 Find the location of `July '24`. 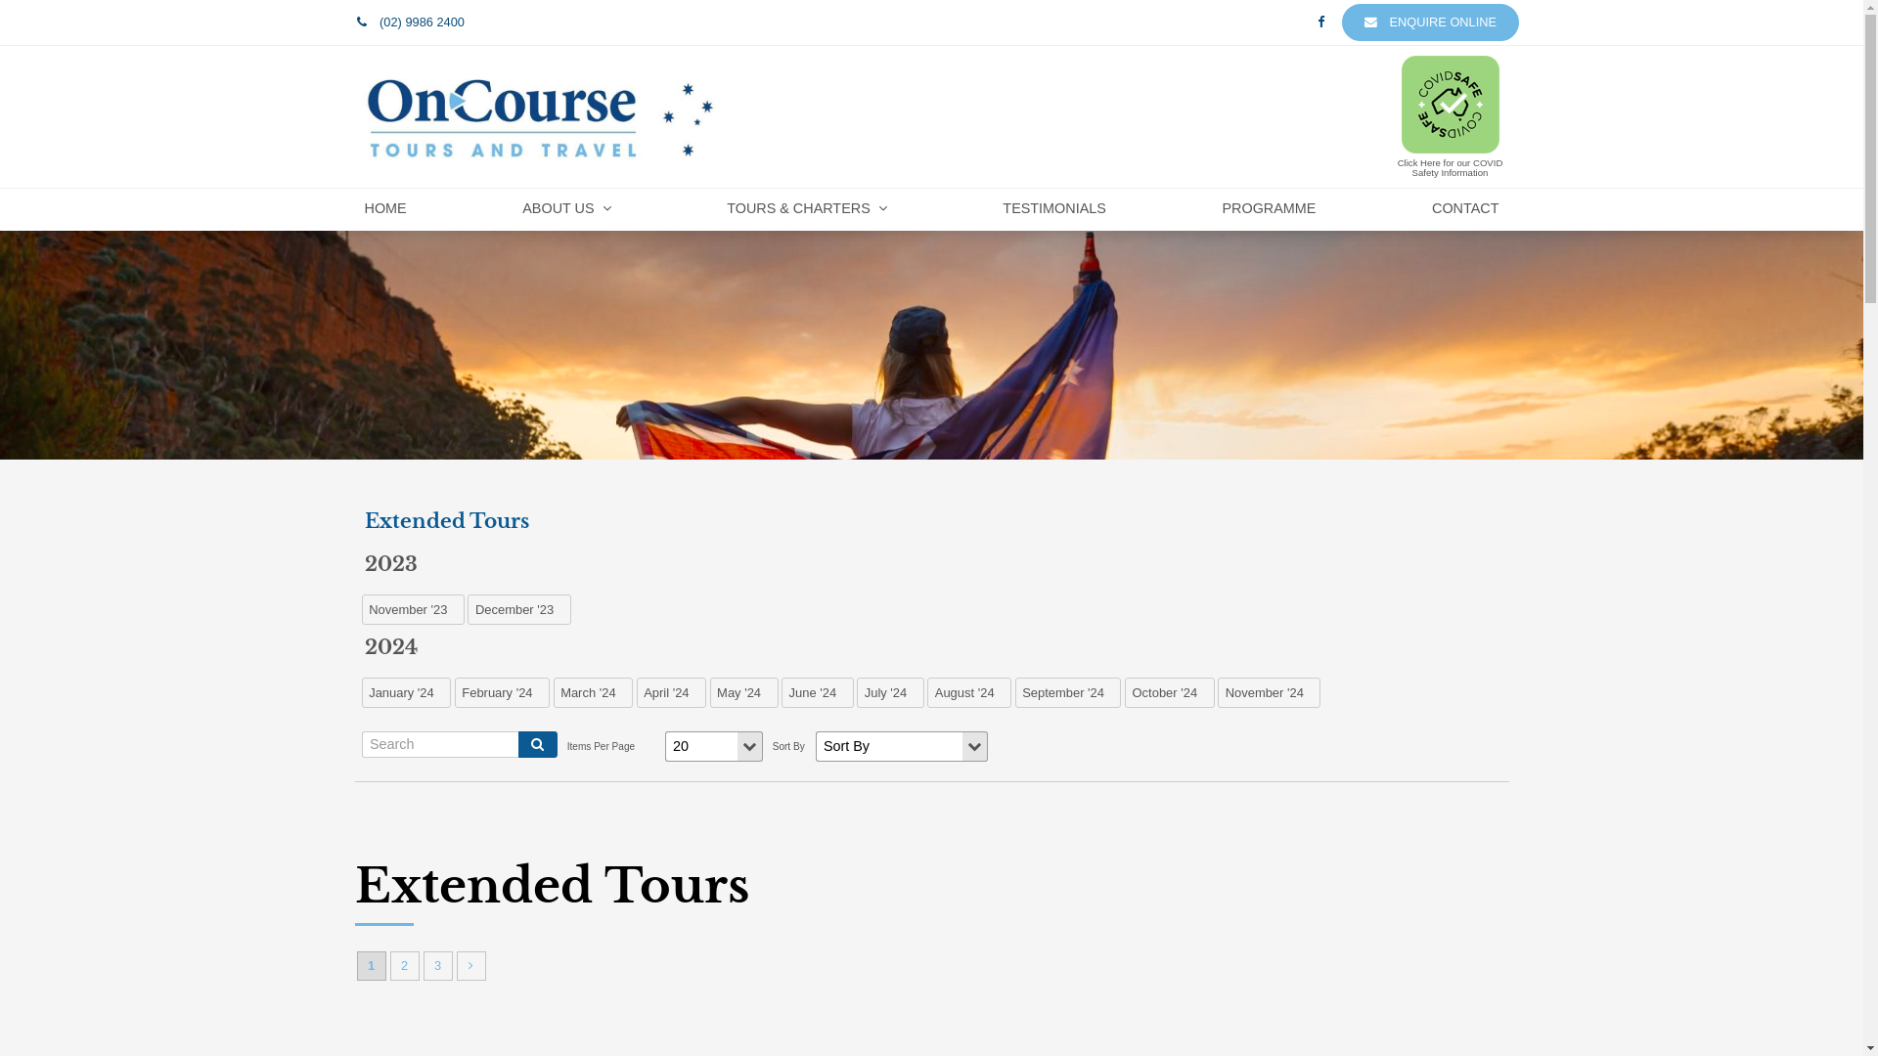

July '24 is located at coordinates (890, 692).